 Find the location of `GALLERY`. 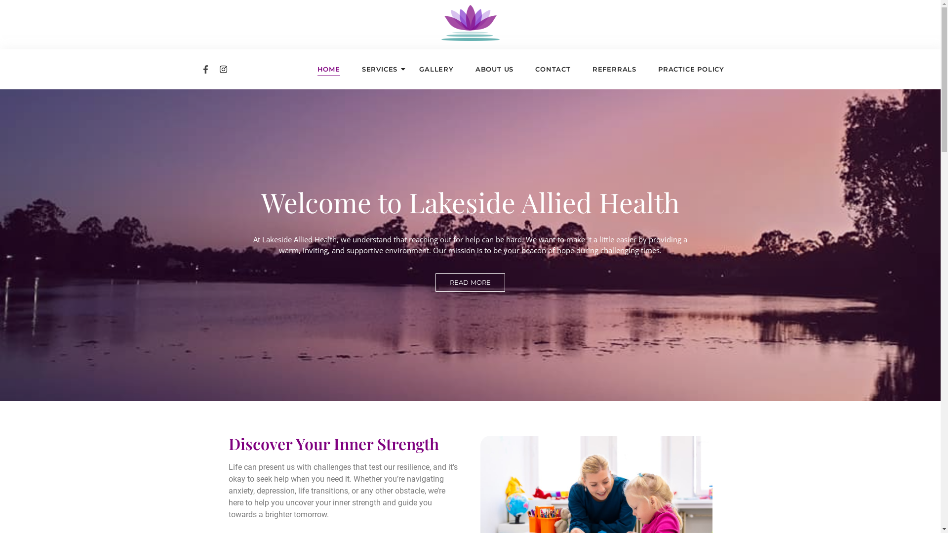

GALLERY is located at coordinates (436, 69).